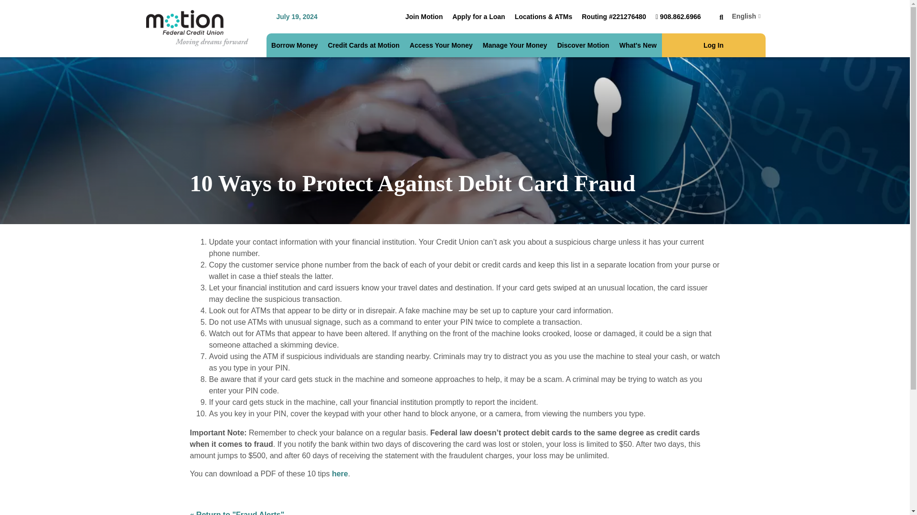 The width and height of the screenshot is (917, 515). Describe the element at coordinates (363, 45) in the screenshot. I see `Credit Cards at Motion` at that location.